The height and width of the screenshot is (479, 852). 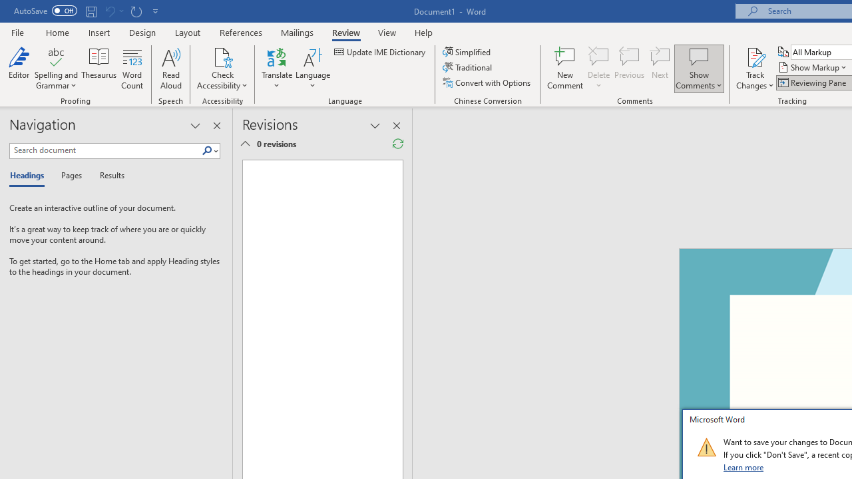 What do you see at coordinates (660, 68) in the screenshot?
I see `Next` at bounding box center [660, 68].